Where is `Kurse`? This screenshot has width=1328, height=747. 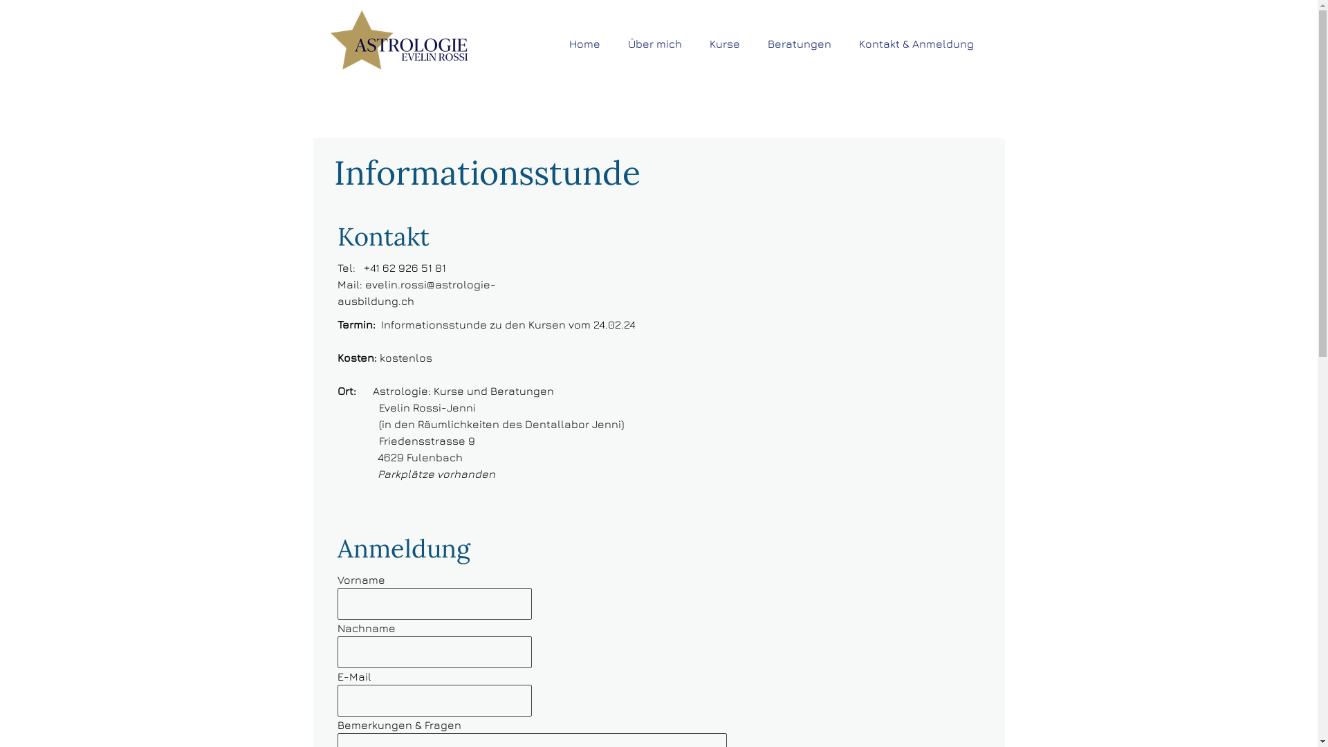 Kurse is located at coordinates (723, 43).